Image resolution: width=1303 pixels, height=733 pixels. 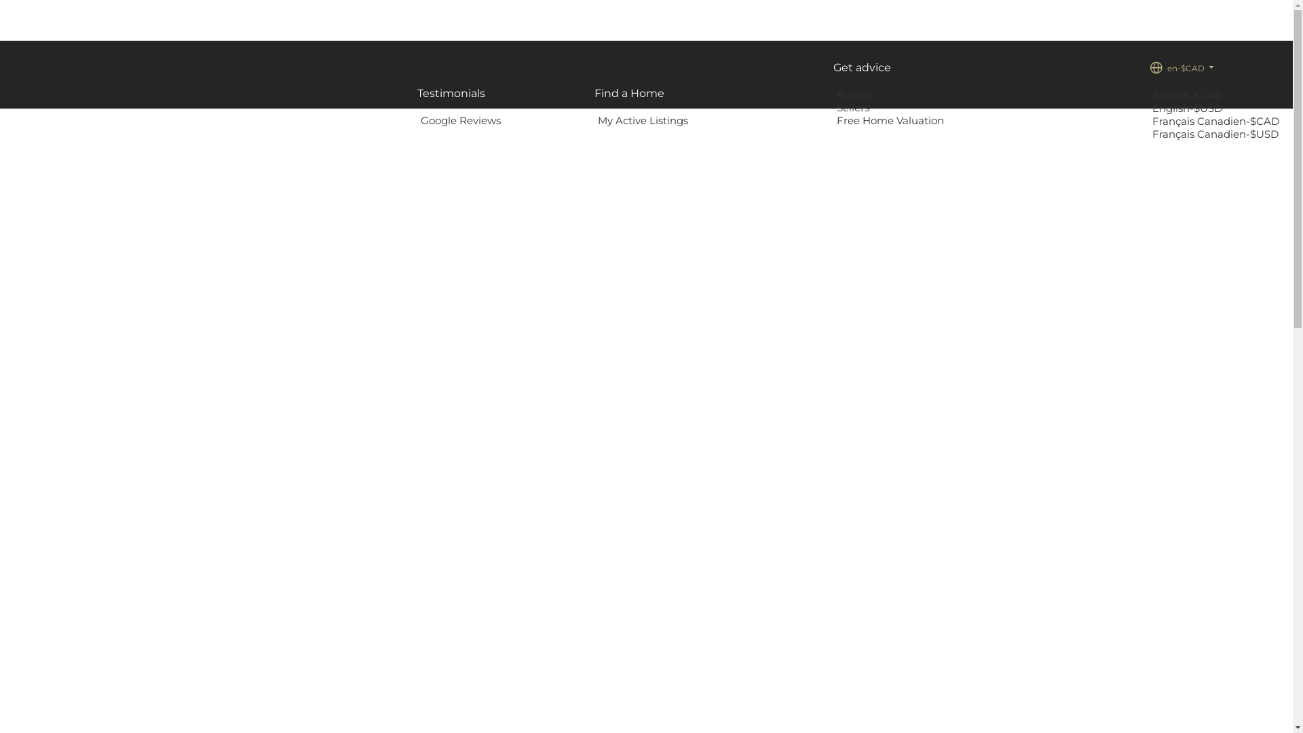 What do you see at coordinates (856, 95) in the screenshot?
I see `Buyers` at bounding box center [856, 95].